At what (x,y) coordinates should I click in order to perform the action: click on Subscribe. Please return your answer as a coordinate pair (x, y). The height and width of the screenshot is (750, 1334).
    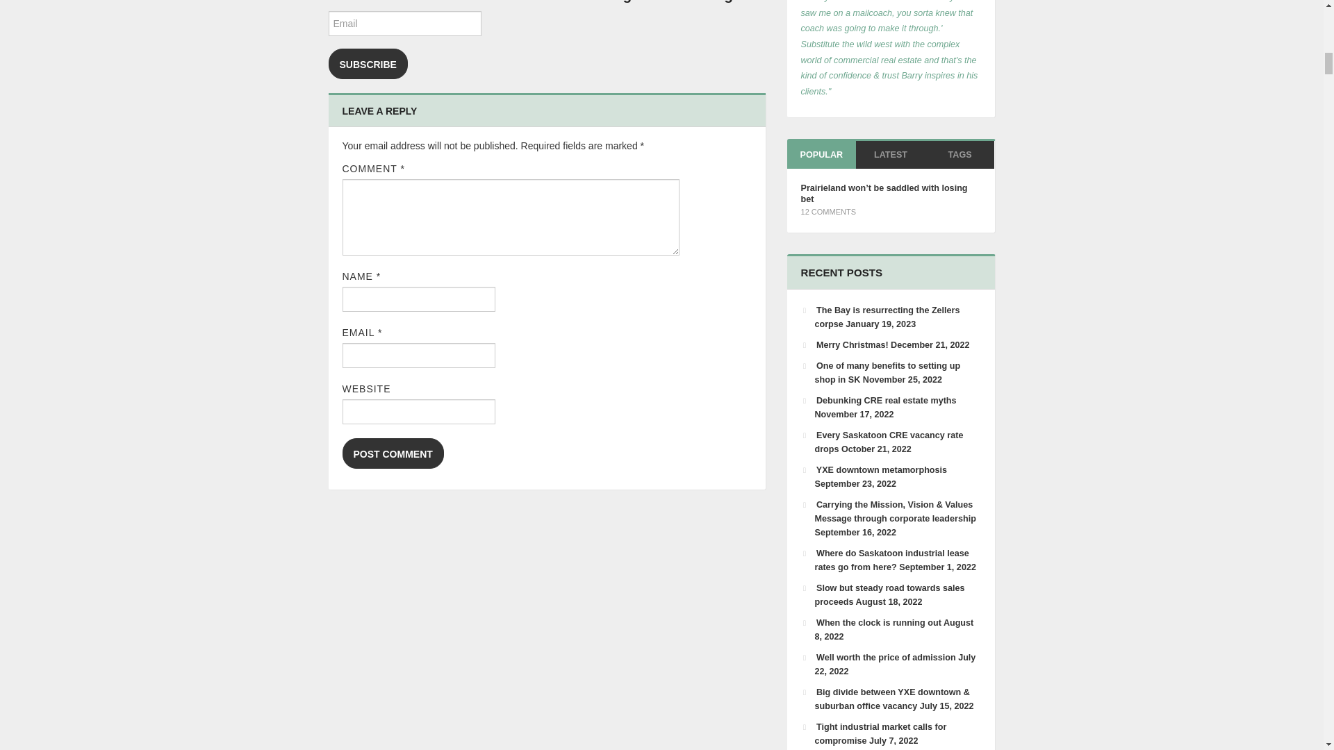
    Looking at the image, I should click on (367, 64).